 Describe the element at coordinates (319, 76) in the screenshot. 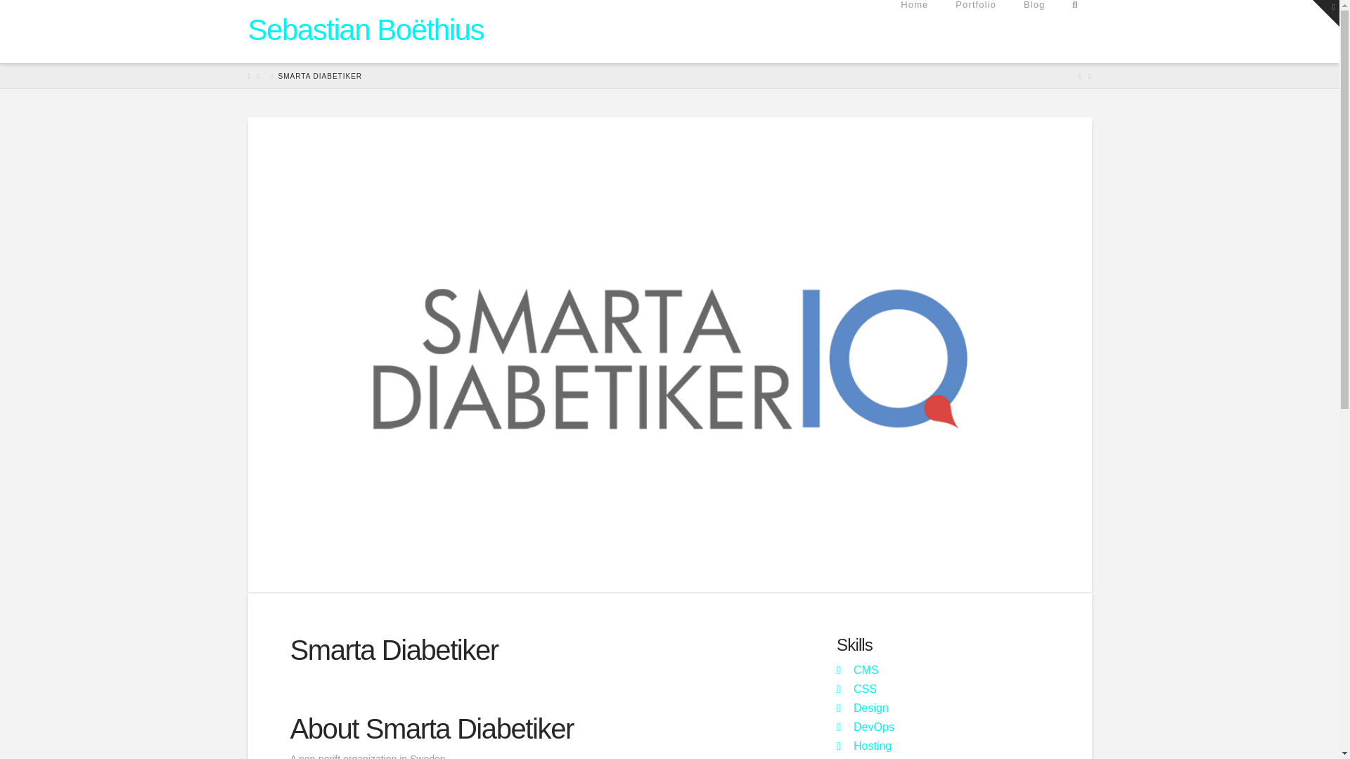

I see `SMARTA DIABETIKER` at that location.